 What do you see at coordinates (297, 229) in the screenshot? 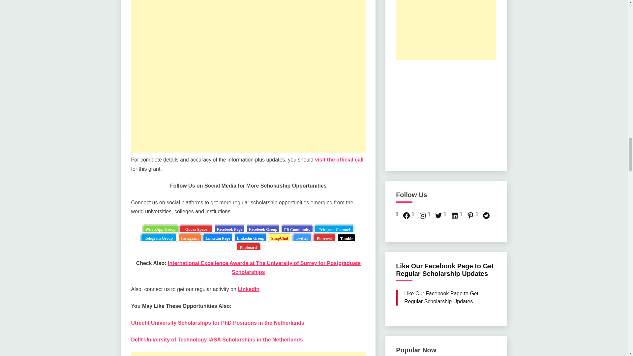
I see `FB Community` at bounding box center [297, 229].